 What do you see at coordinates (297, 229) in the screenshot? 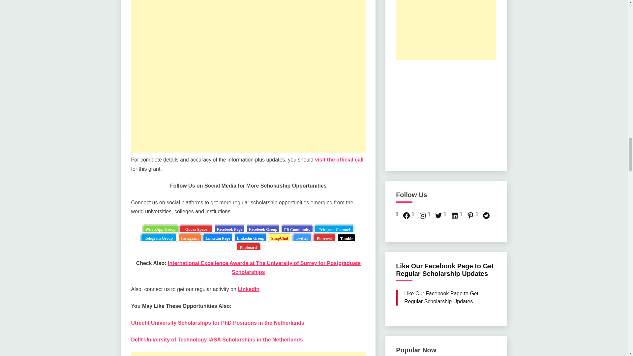
I see `FB Community` at bounding box center [297, 229].